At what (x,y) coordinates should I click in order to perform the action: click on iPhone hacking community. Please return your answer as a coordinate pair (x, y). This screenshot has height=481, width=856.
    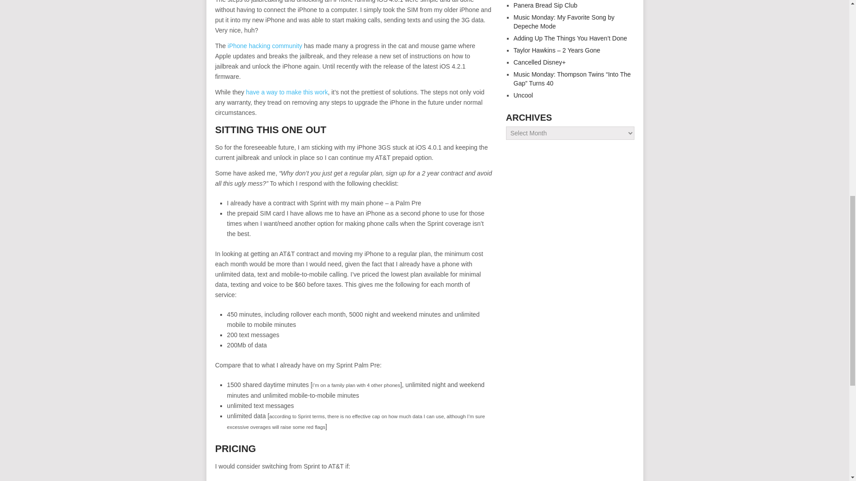
    Looking at the image, I should click on (265, 46).